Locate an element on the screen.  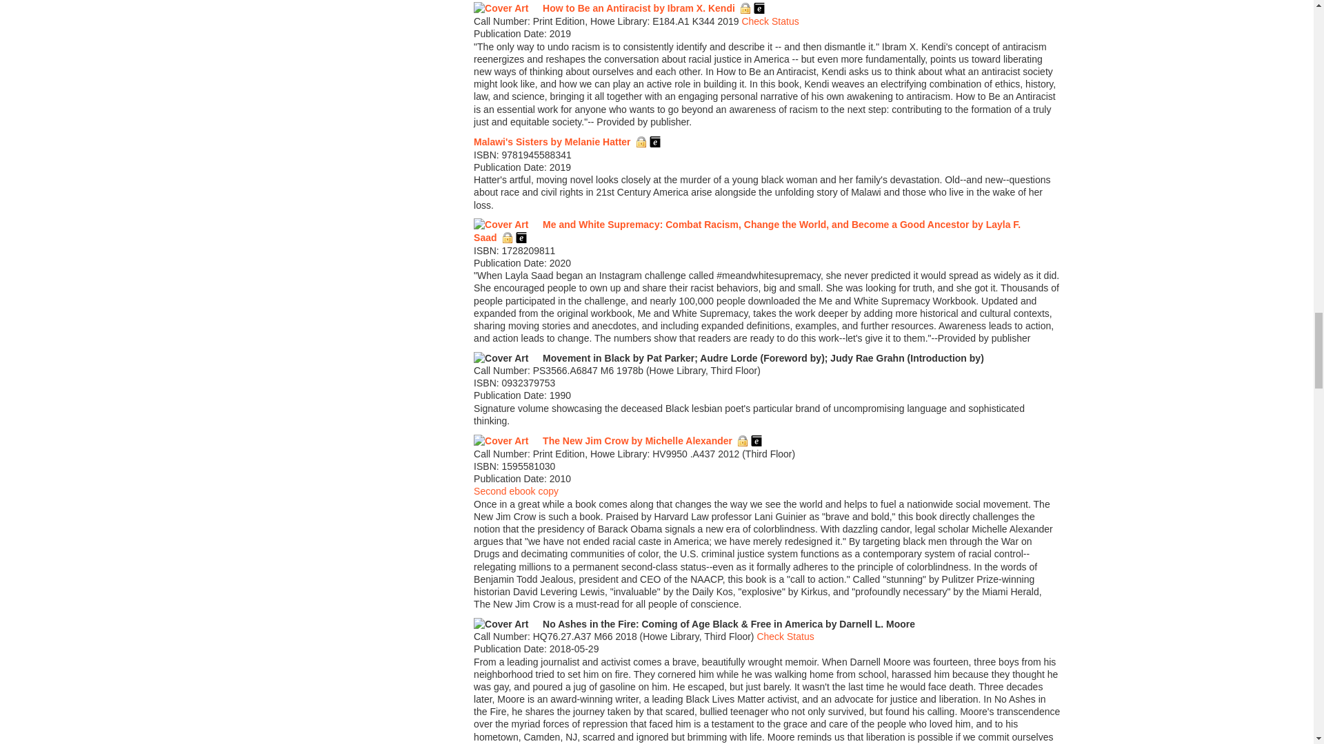
Check Status is located at coordinates (785, 637).